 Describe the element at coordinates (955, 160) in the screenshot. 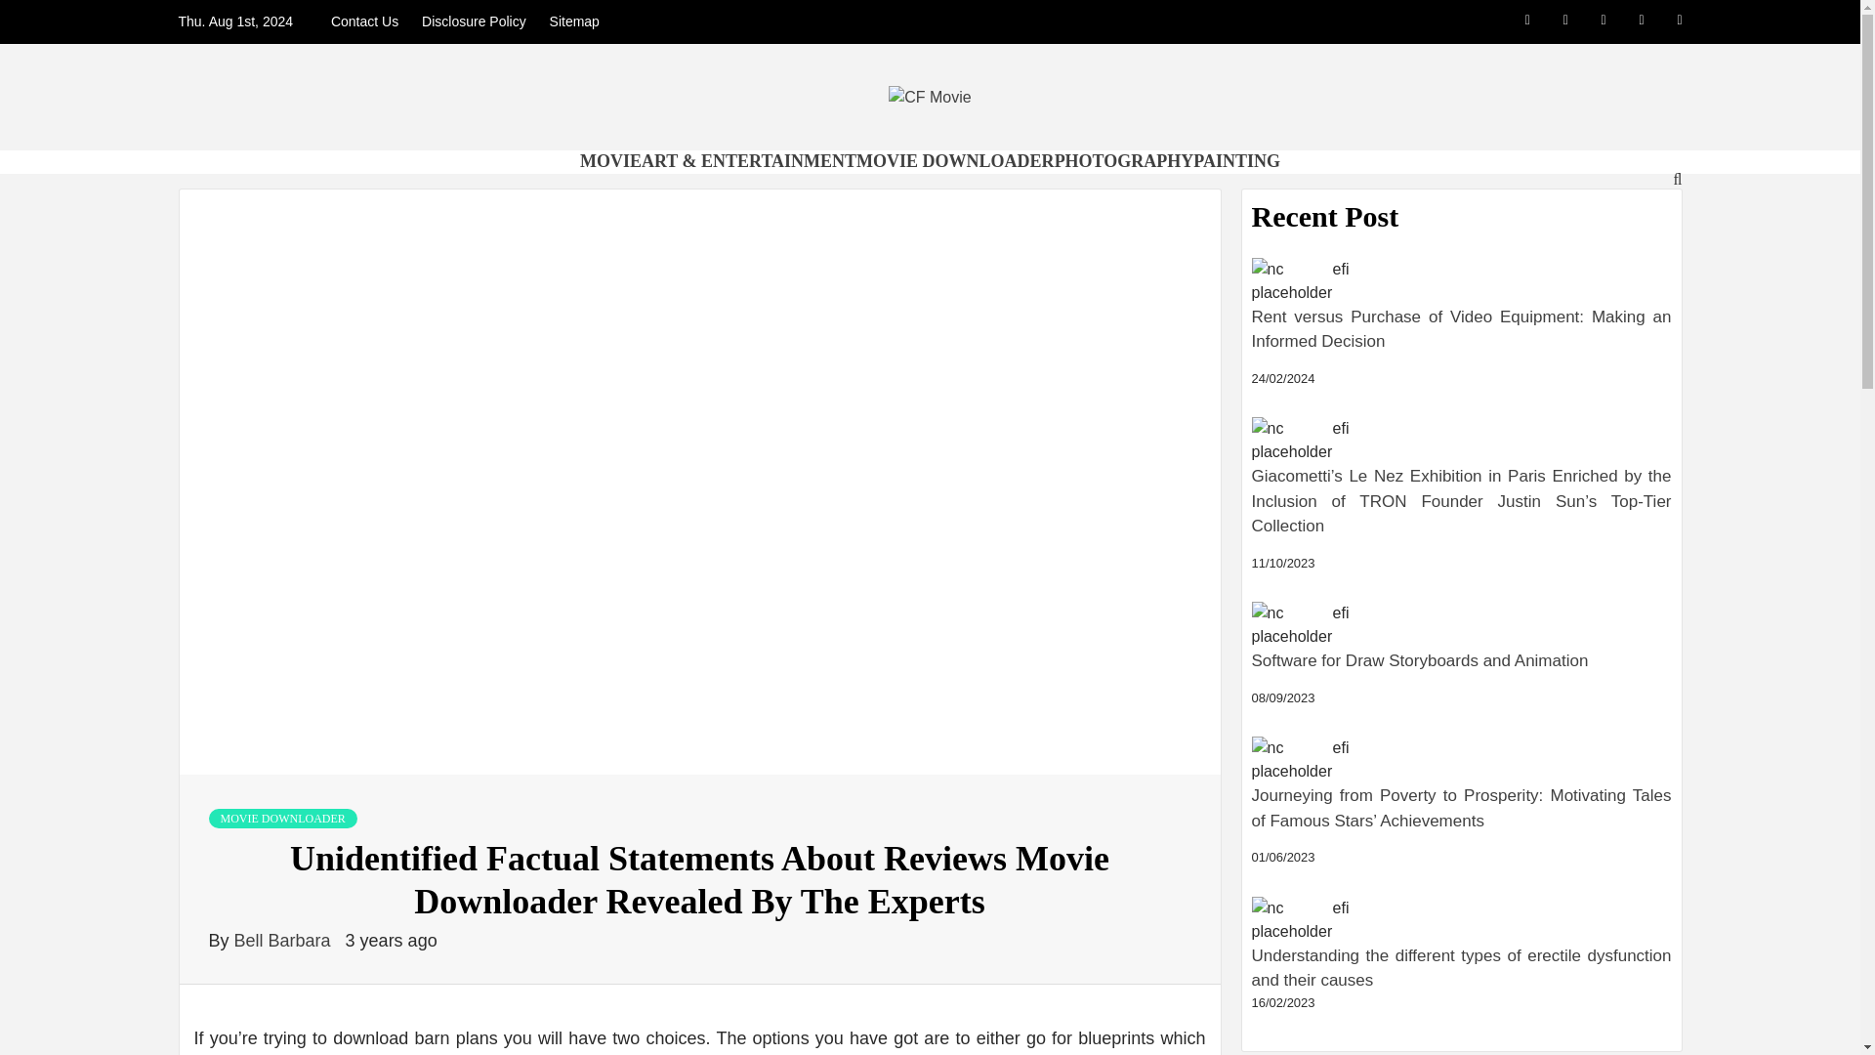

I see `MOVIE DOWNLOADER` at that location.